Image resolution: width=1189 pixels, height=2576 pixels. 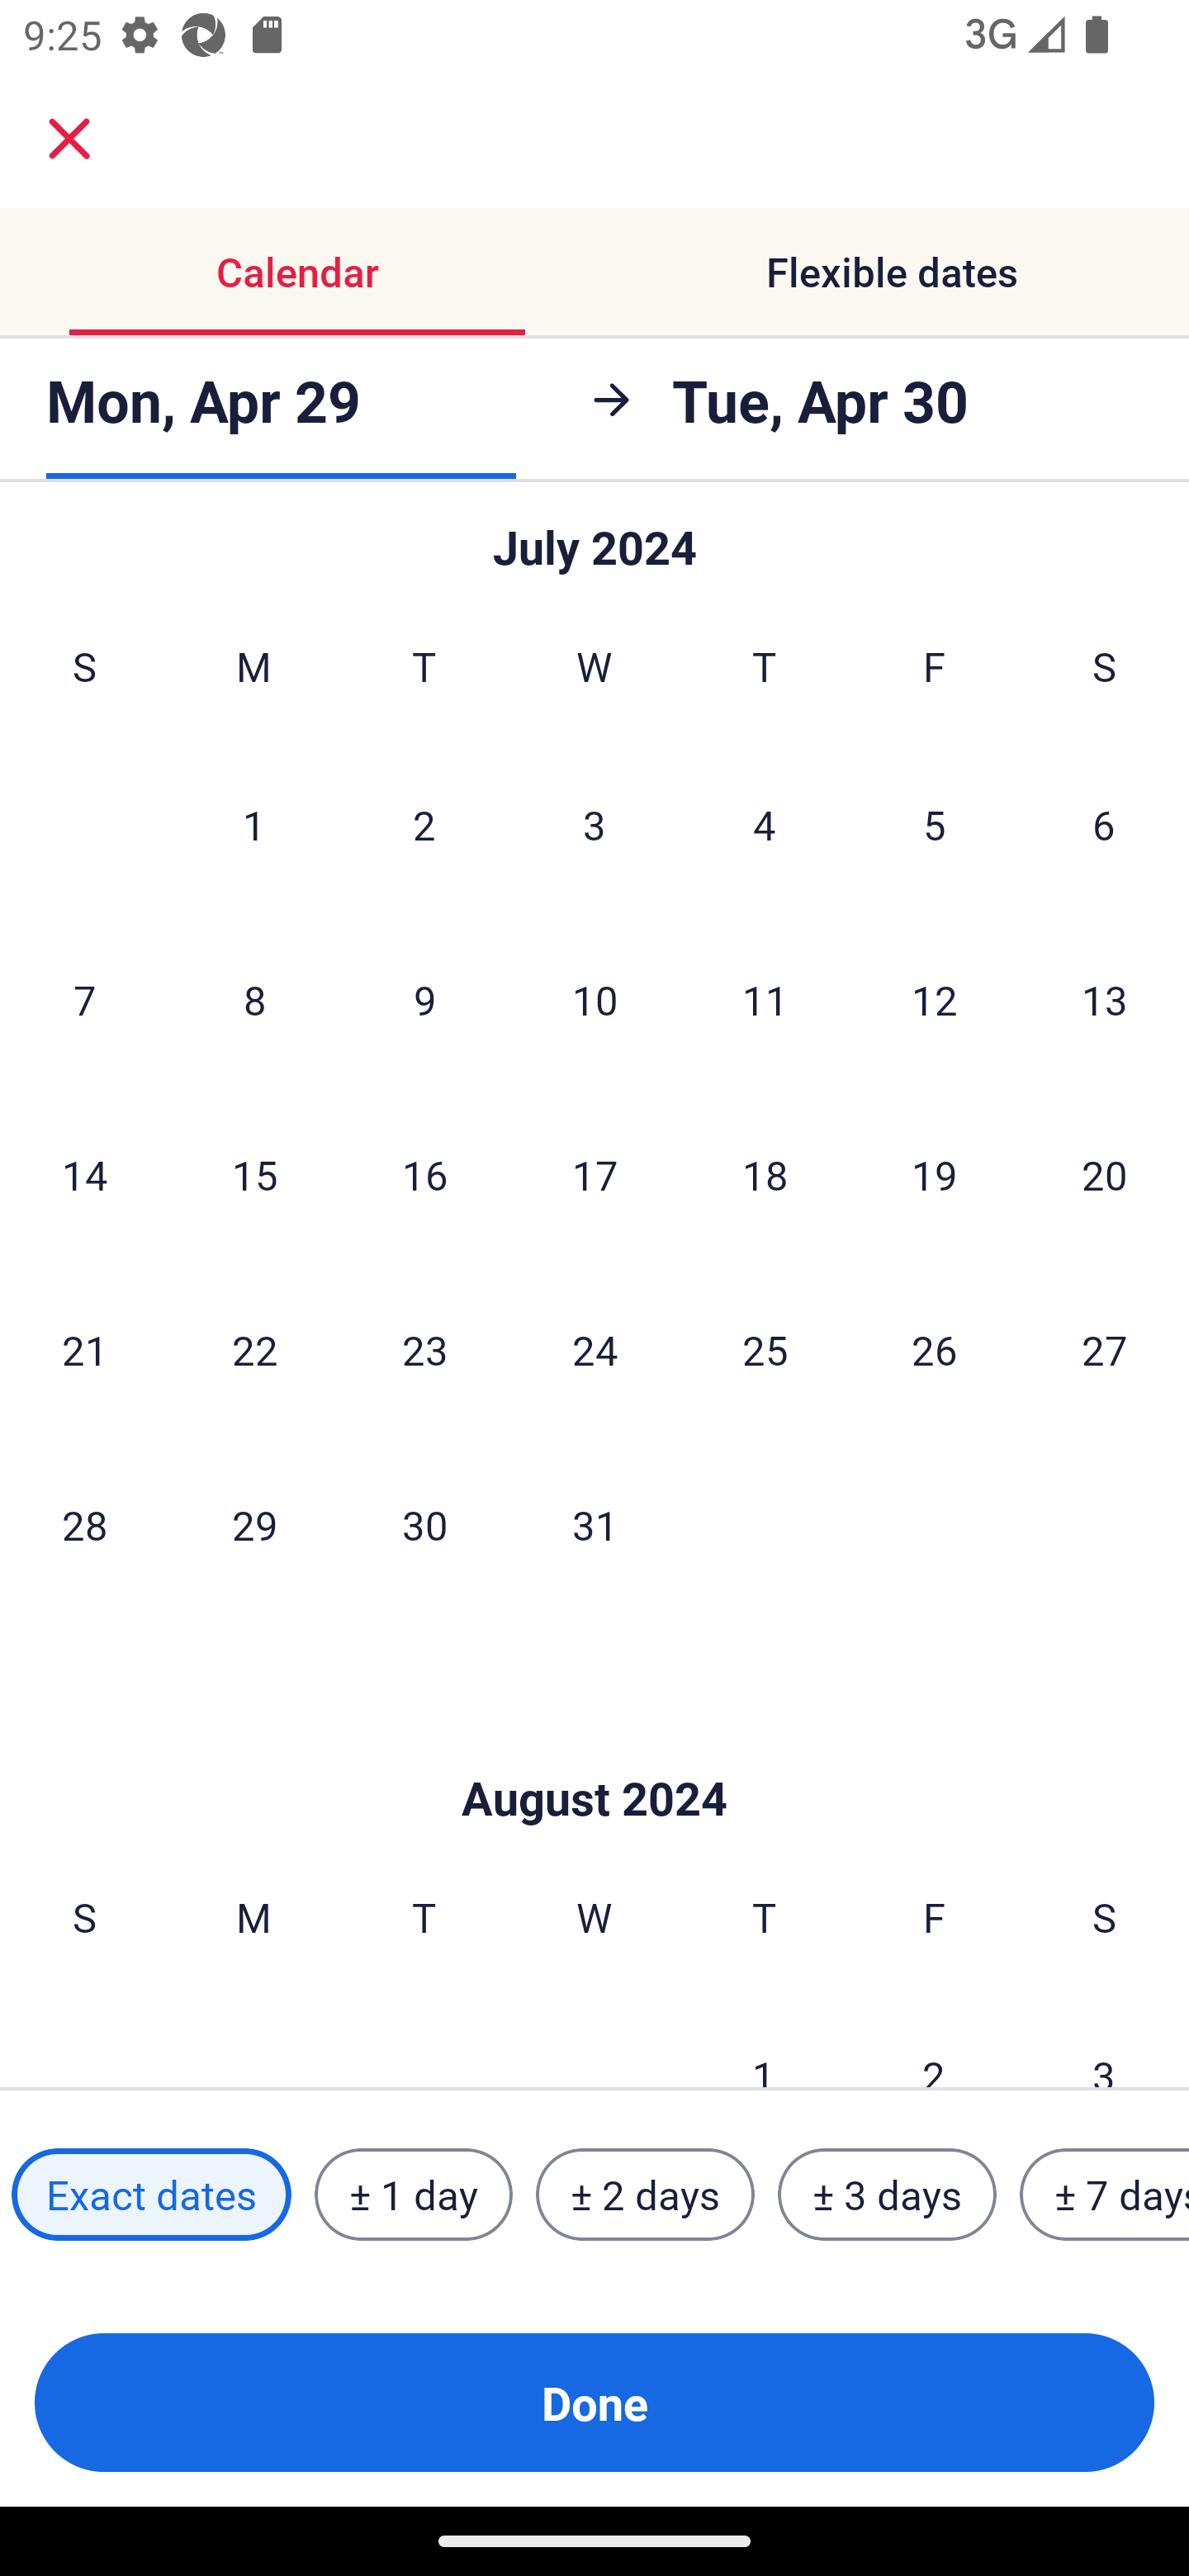 I want to click on 3 Wednesday, July 3, 2024, so click(x=594, y=824).